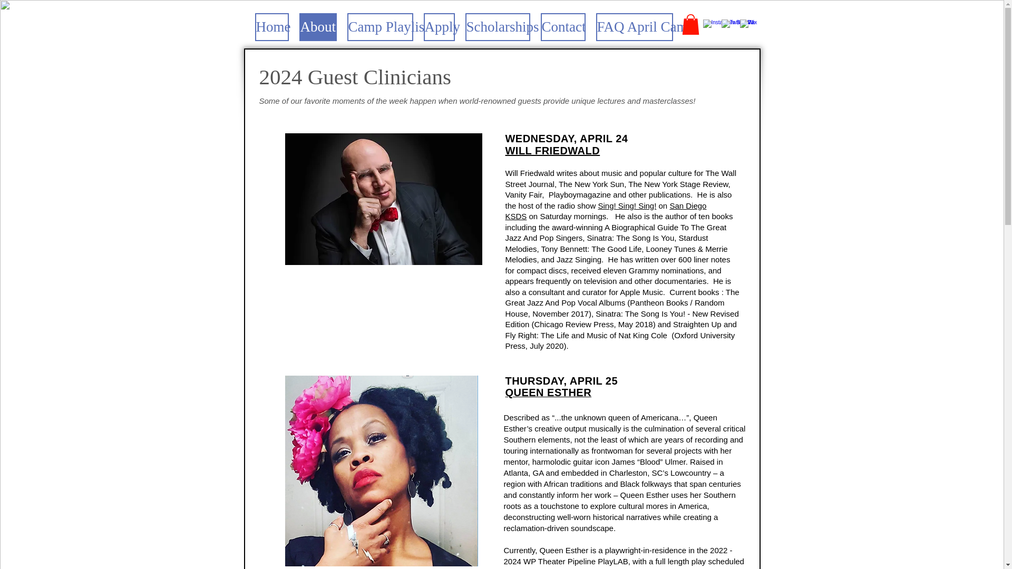 The image size is (1012, 569). What do you see at coordinates (439, 26) in the screenshot?
I see `Apply` at bounding box center [439, 26].